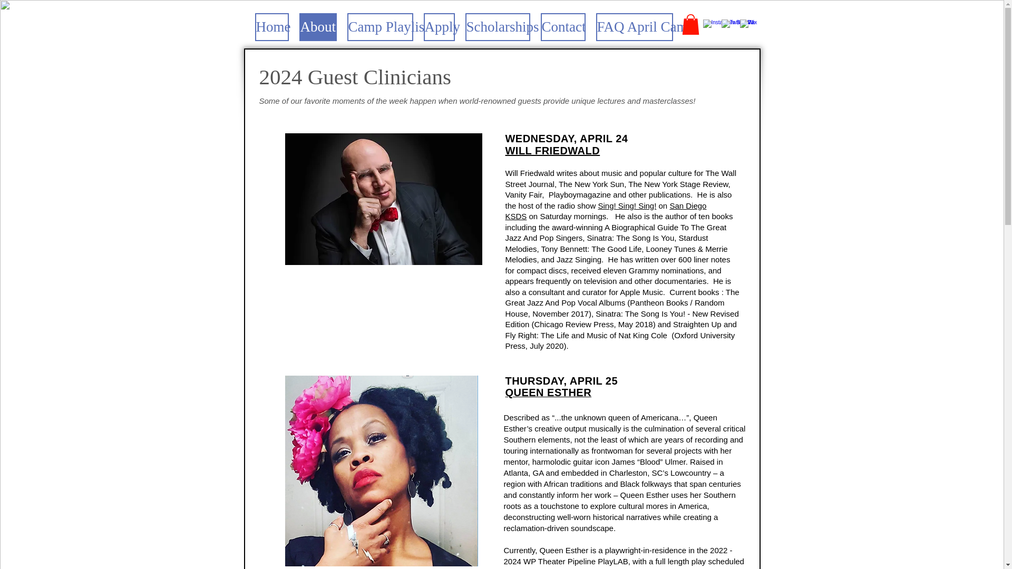 The image size is (1012, 569). What do you see at coordinates (439, 26) in the screenshot?
I see `Apply` at bounding box center [439, 26].